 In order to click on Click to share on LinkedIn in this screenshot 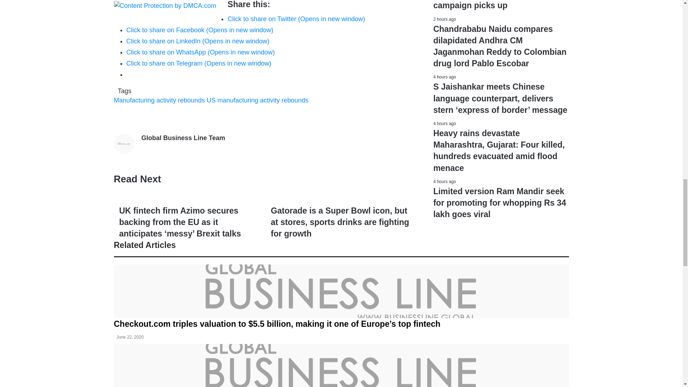, I will do `click(197, 41)`.